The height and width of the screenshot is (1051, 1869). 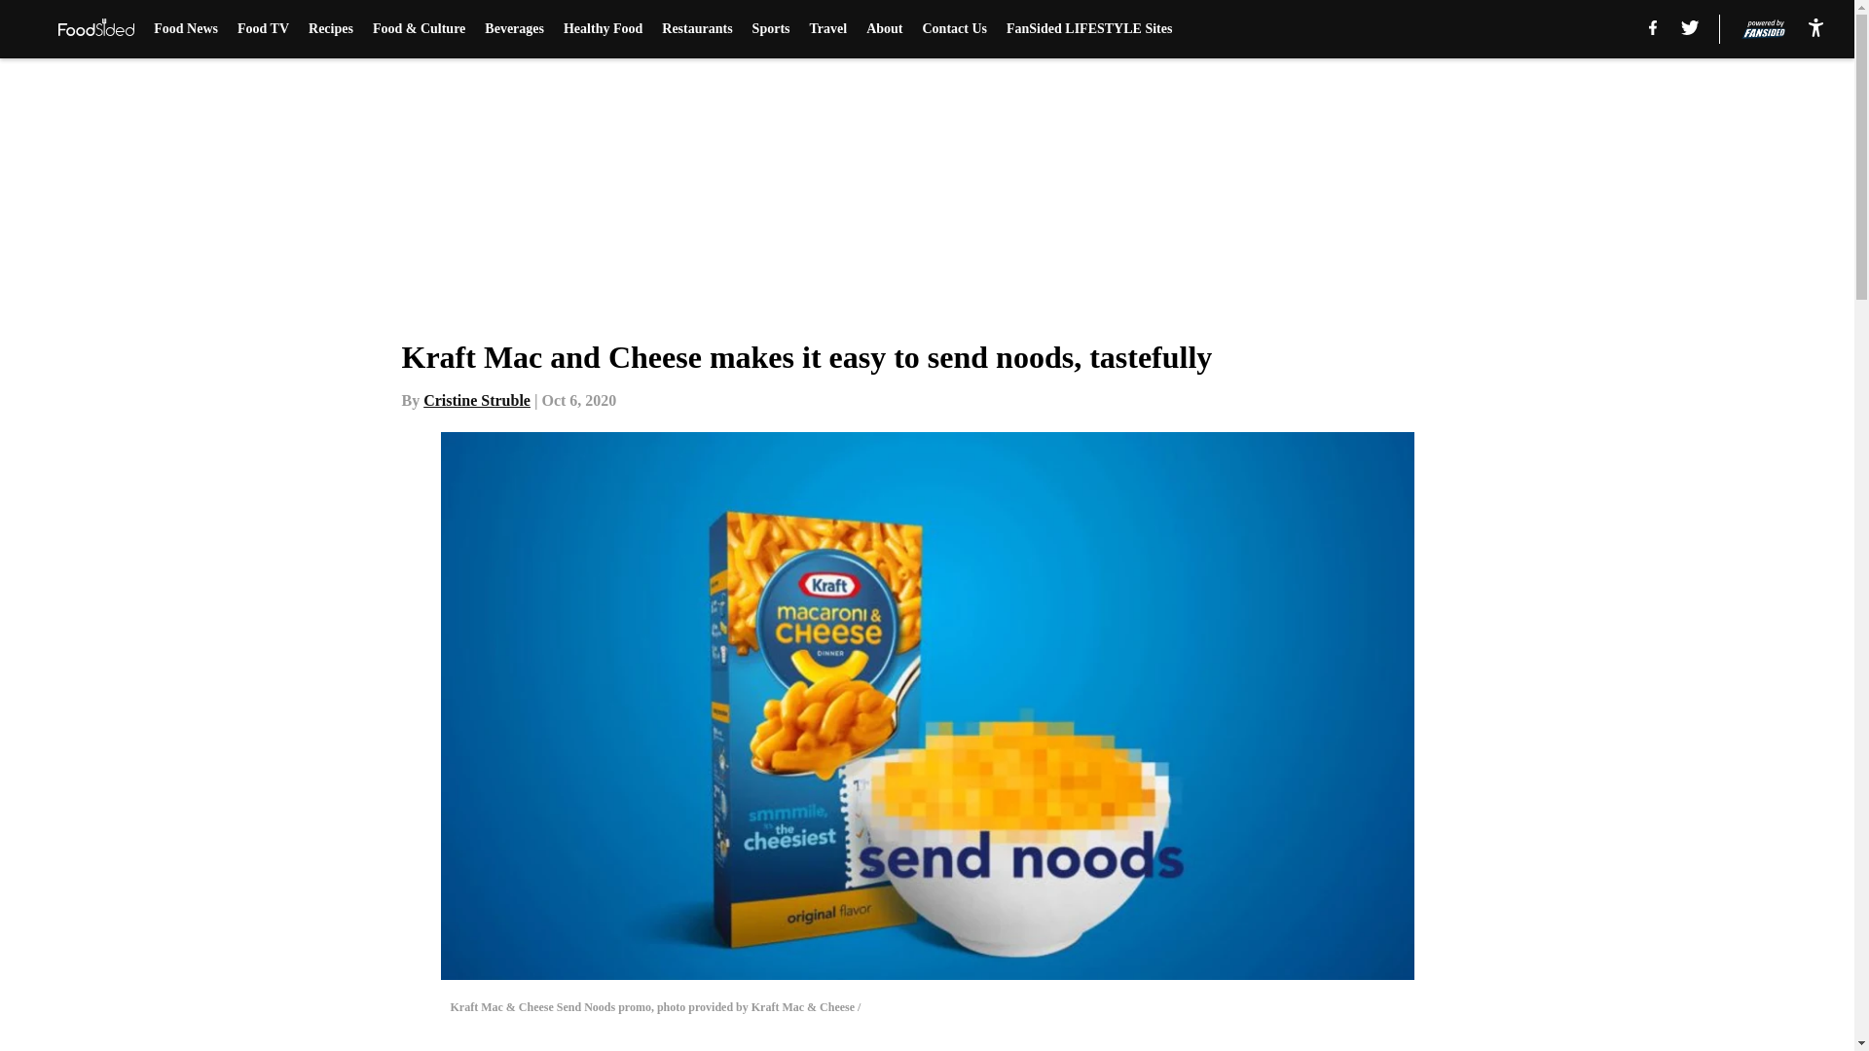 I want to click on FanSided LIFESTYLE Sites, so click(x=1088, y=29).